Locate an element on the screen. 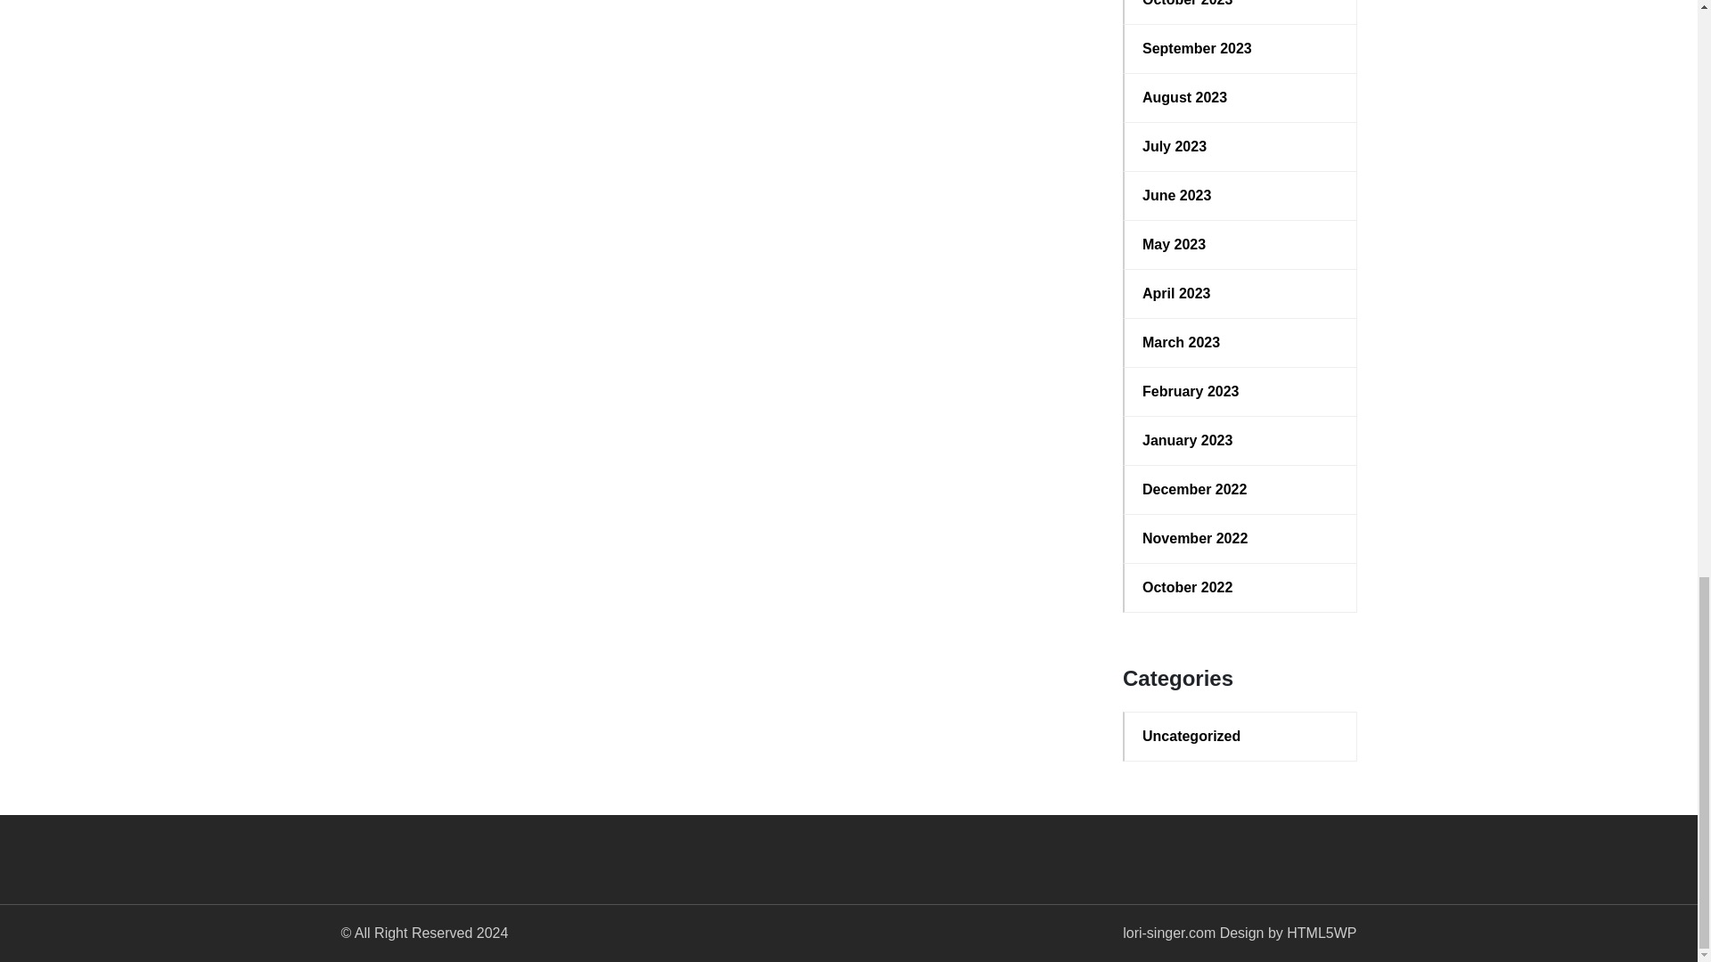 Image resolution: width=1711 pixels, height=962 pixels. October 2023 is located at coordinates (1240, 5).